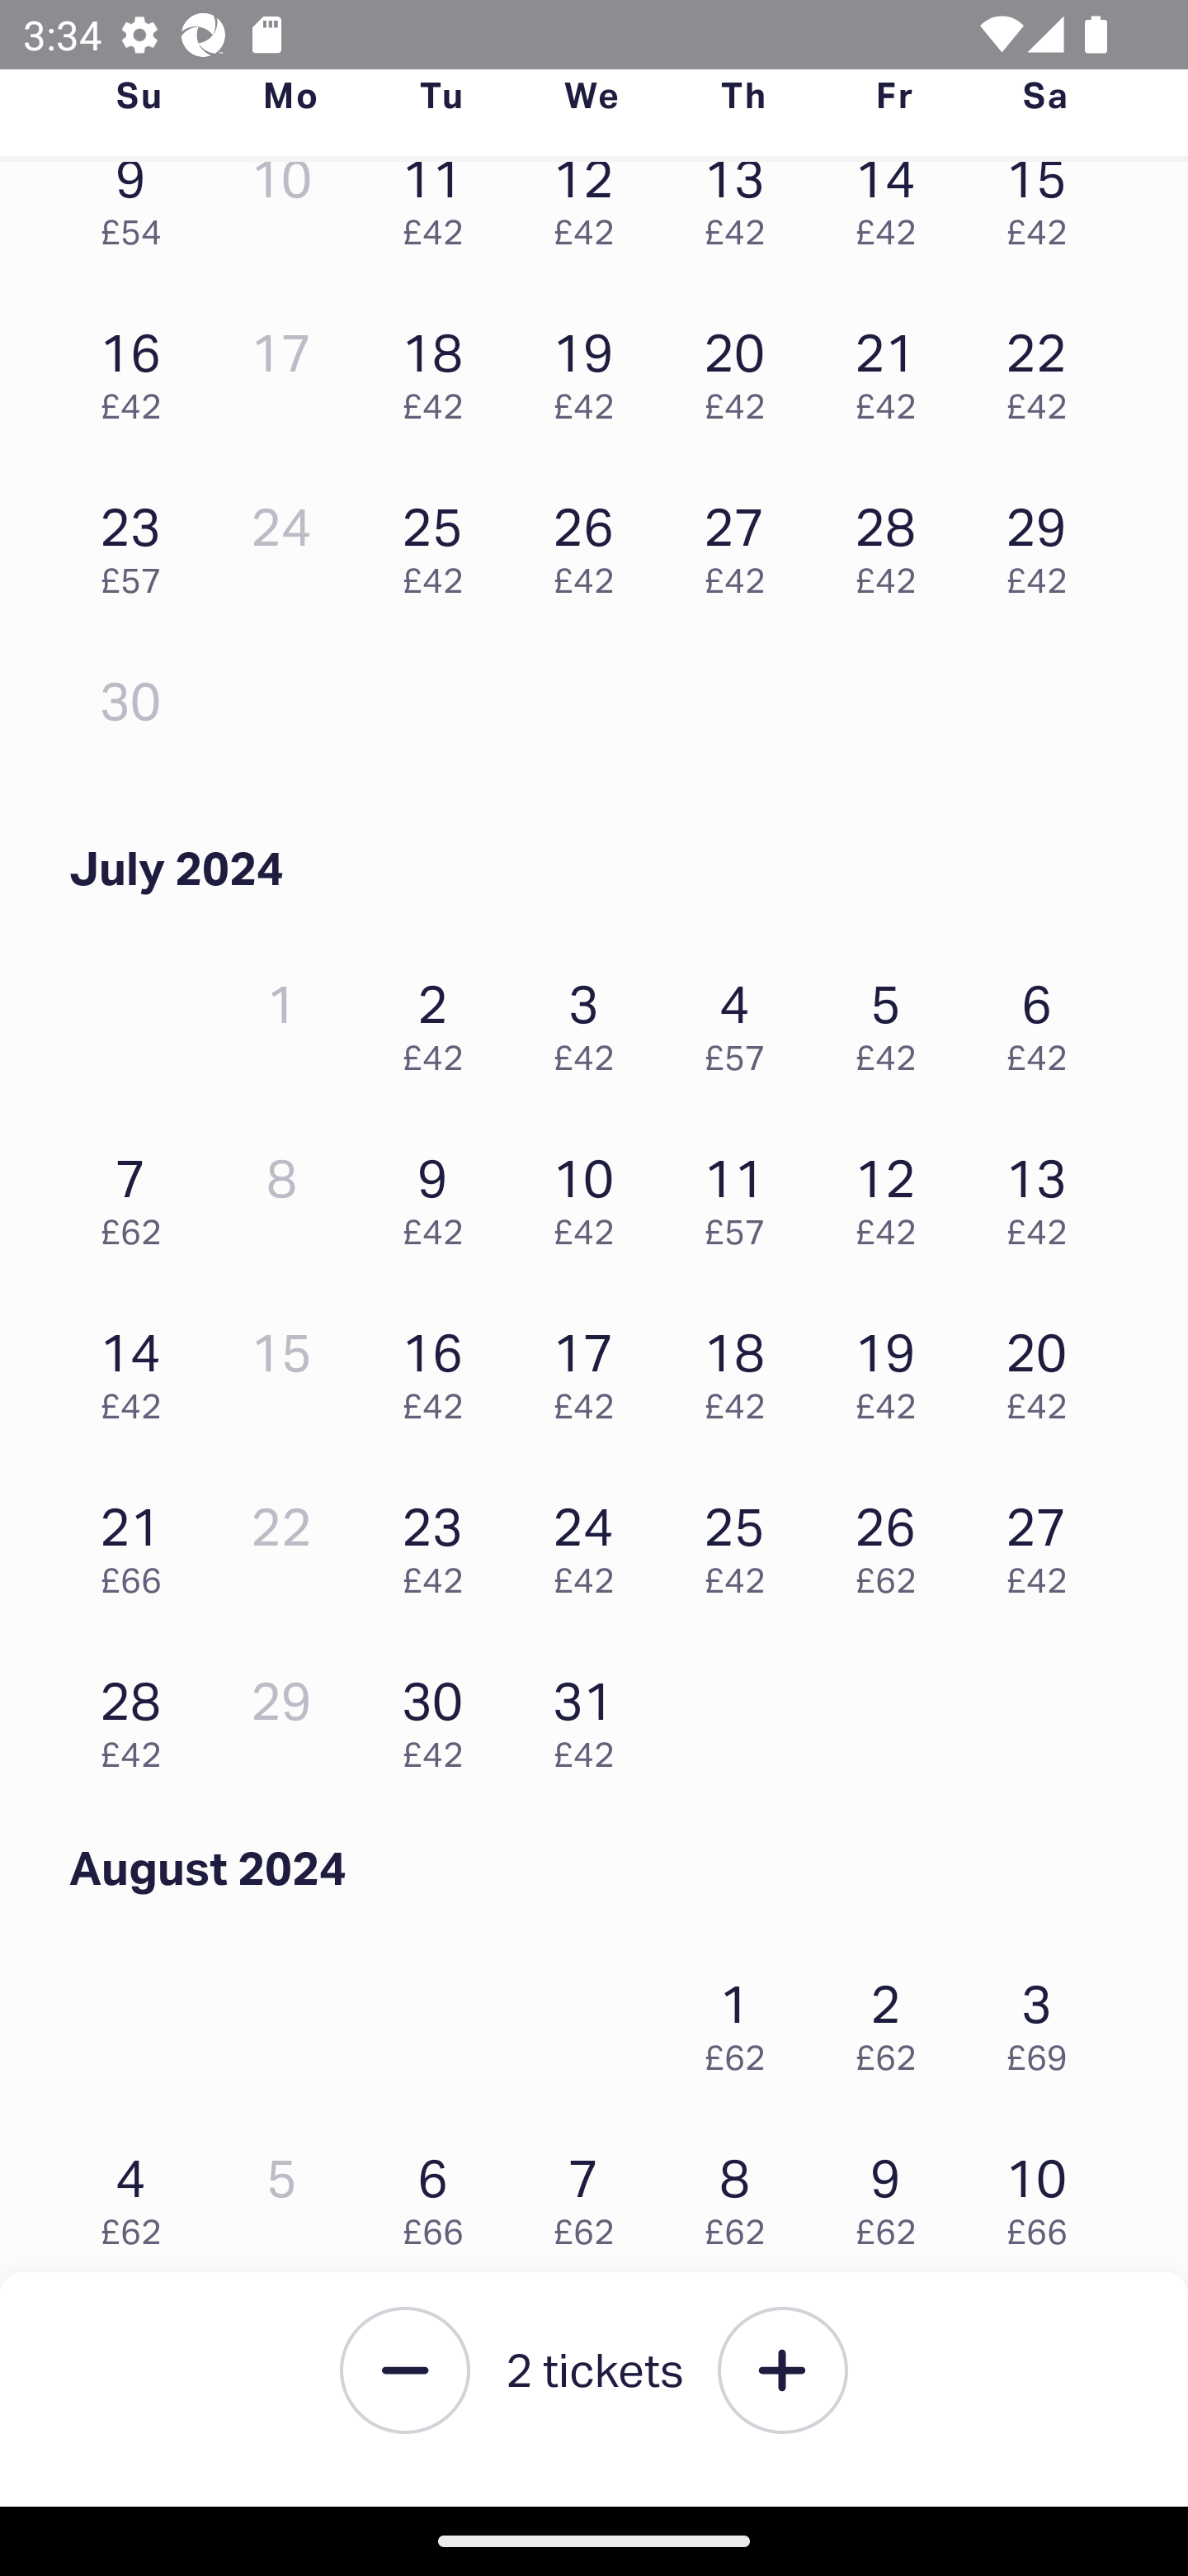 The image size is (1188, 2576). Describe the element at coordinates (1044, 1020) in the screenshot. I see `6 £42` at that location.